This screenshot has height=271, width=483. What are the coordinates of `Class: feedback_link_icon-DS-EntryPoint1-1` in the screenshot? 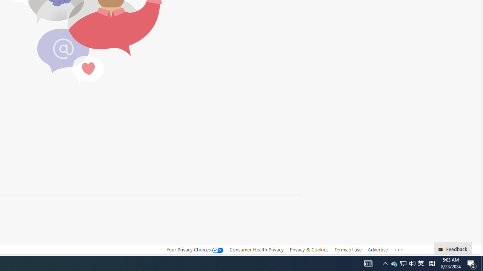 It's located at (441, 250).